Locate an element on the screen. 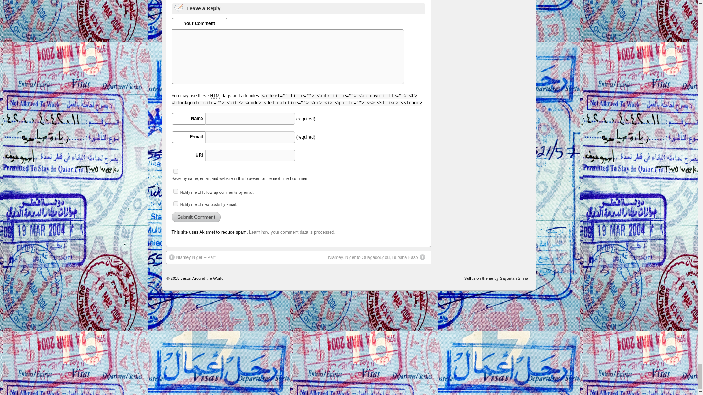 The width and height of the screenshot is (703, 395). yes is located at coordinates (175, 171).